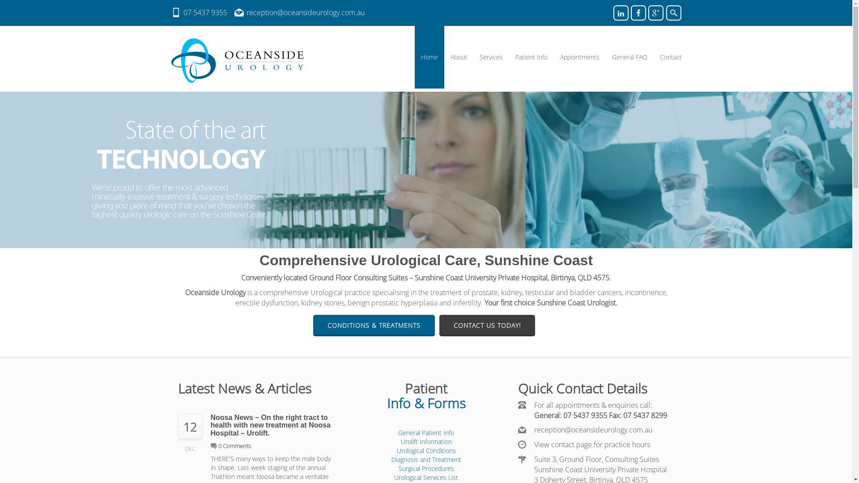 The width and height of the screenshot is (859, 483). Describe the element at coordinates (426, 469) in the screenshot. I see `Surgical Procedures` at that location.